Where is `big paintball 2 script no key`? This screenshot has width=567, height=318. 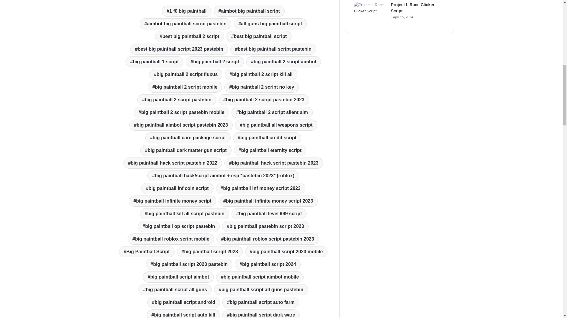
big paintball 2 script no key is located at coordinates (262, 87).